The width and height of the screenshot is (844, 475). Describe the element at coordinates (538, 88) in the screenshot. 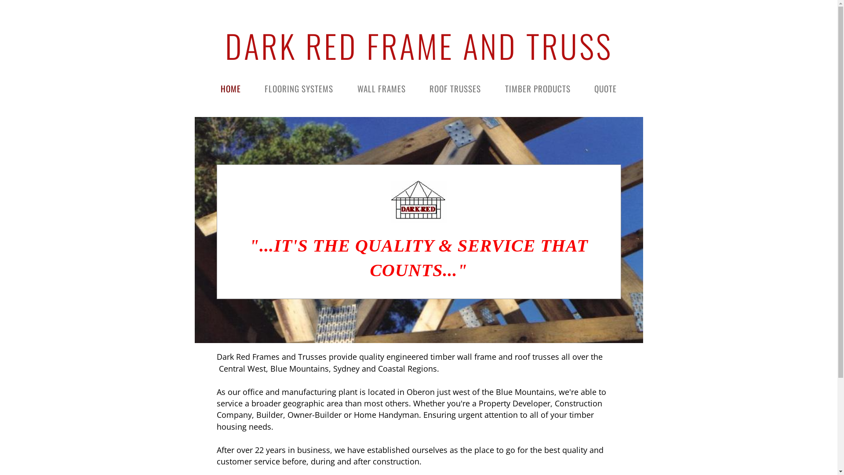

I see `TIMBER PRODUCTS` at that location.